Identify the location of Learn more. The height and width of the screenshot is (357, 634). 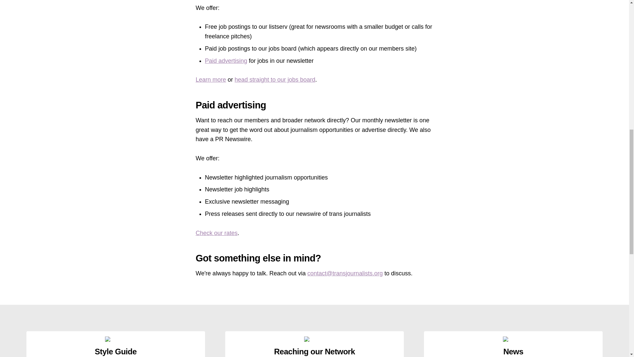
(210, 79).